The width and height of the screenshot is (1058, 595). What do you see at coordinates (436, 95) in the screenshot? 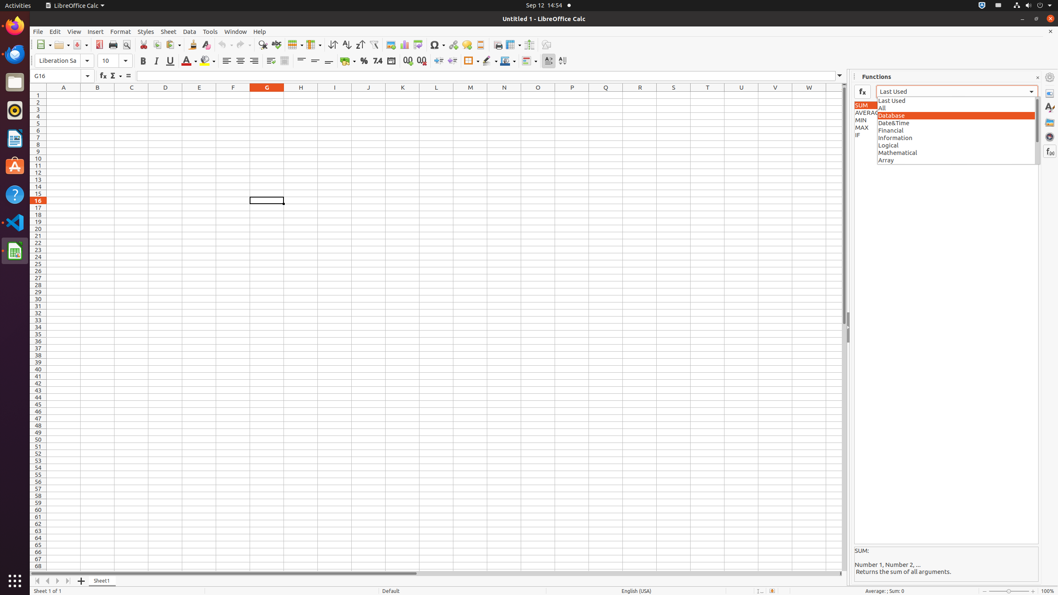
I see `L1` at bounding box center [436, 95].